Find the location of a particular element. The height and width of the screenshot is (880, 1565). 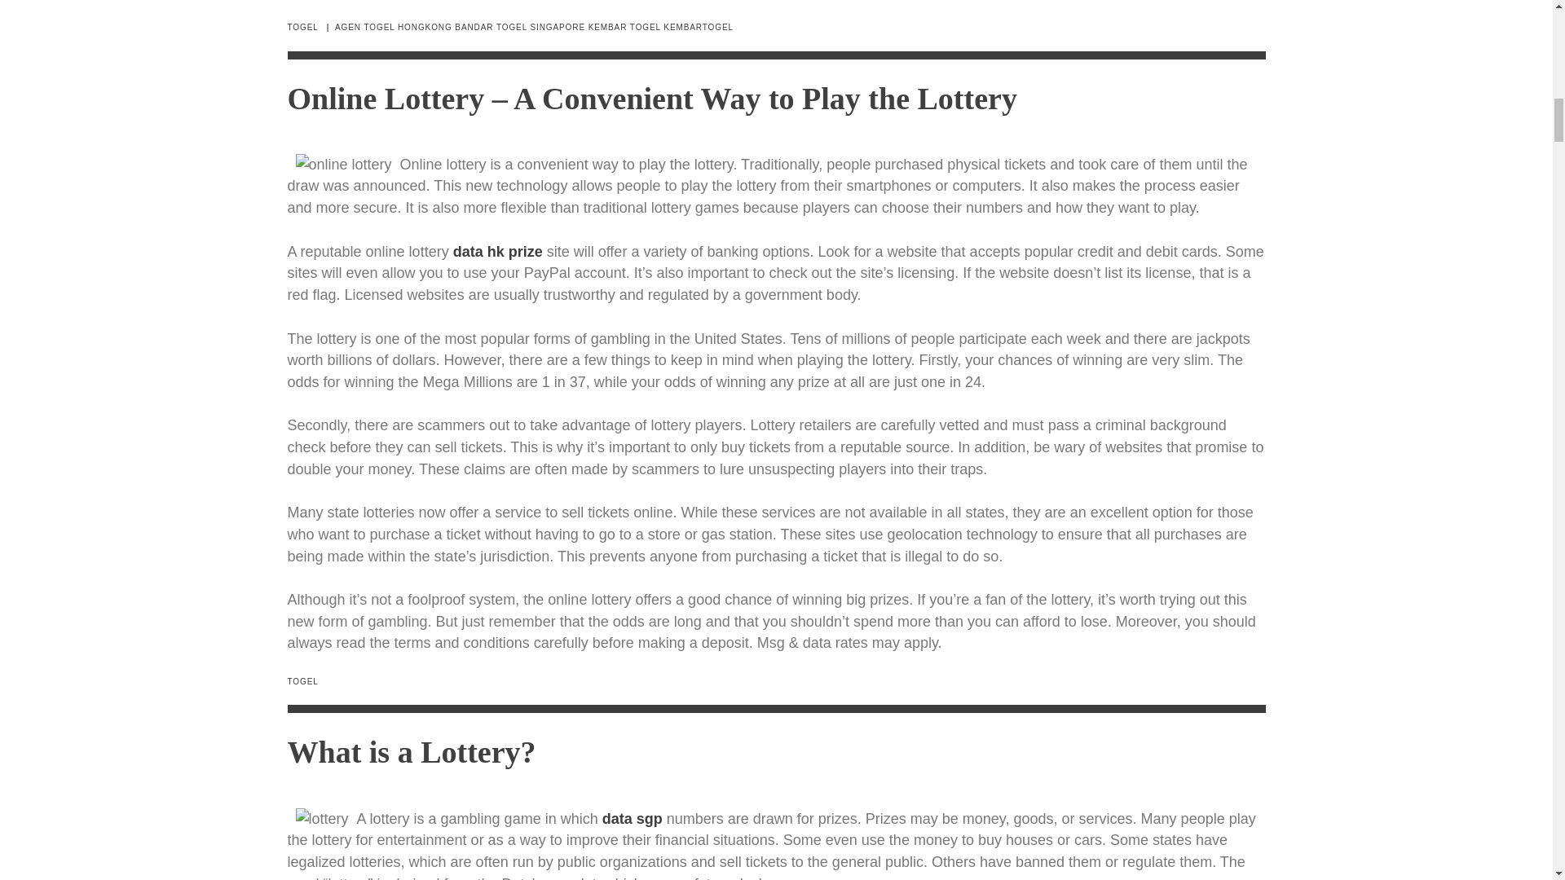

data hk prize is located at coordinates (498, 251).